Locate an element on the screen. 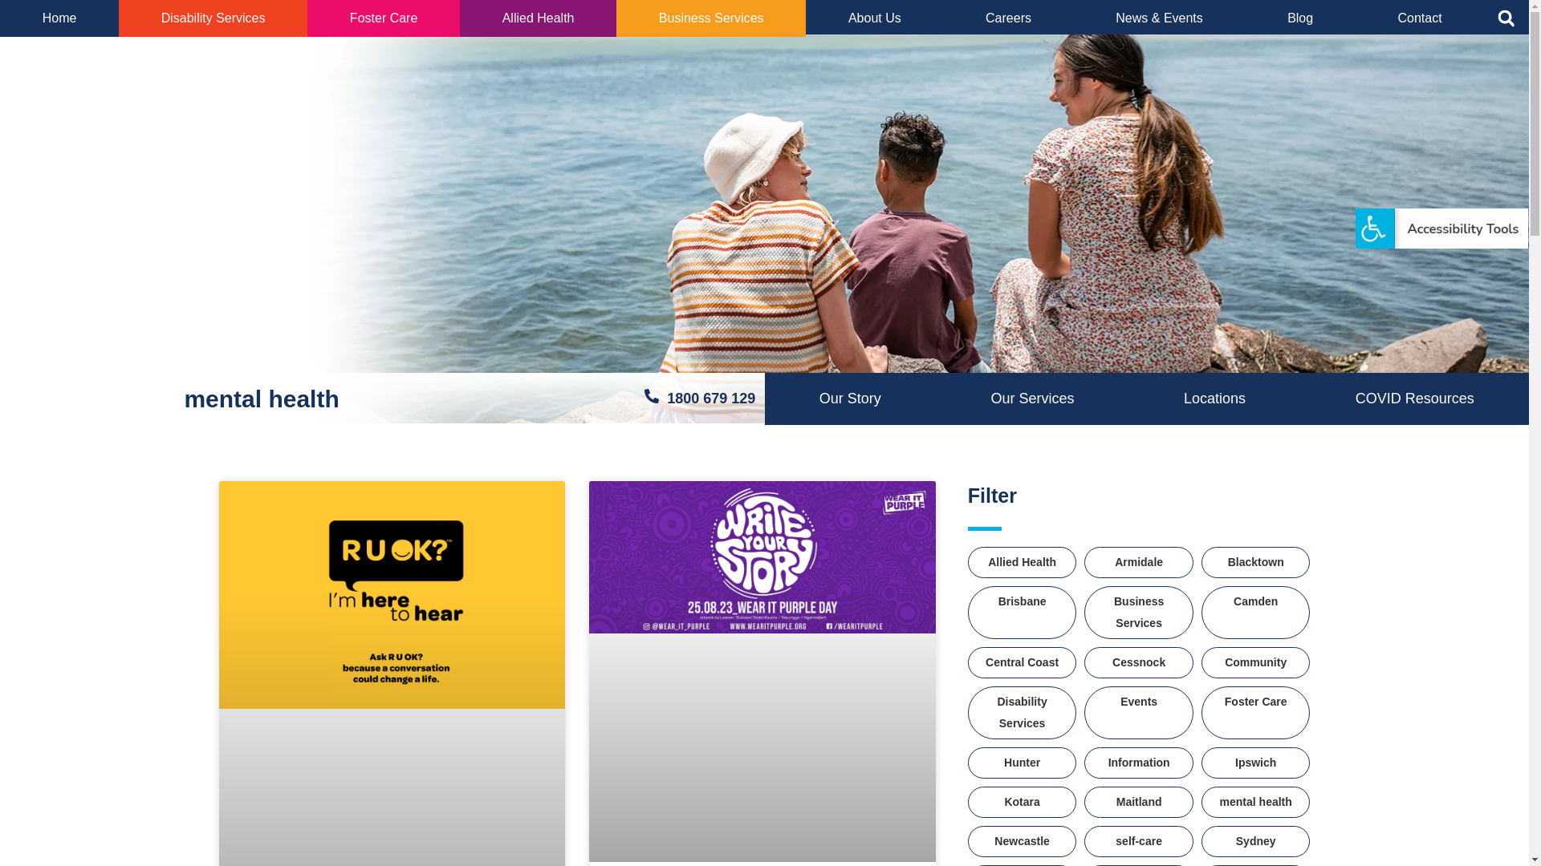  COVID Resources is located at coordinates (1414, 399).